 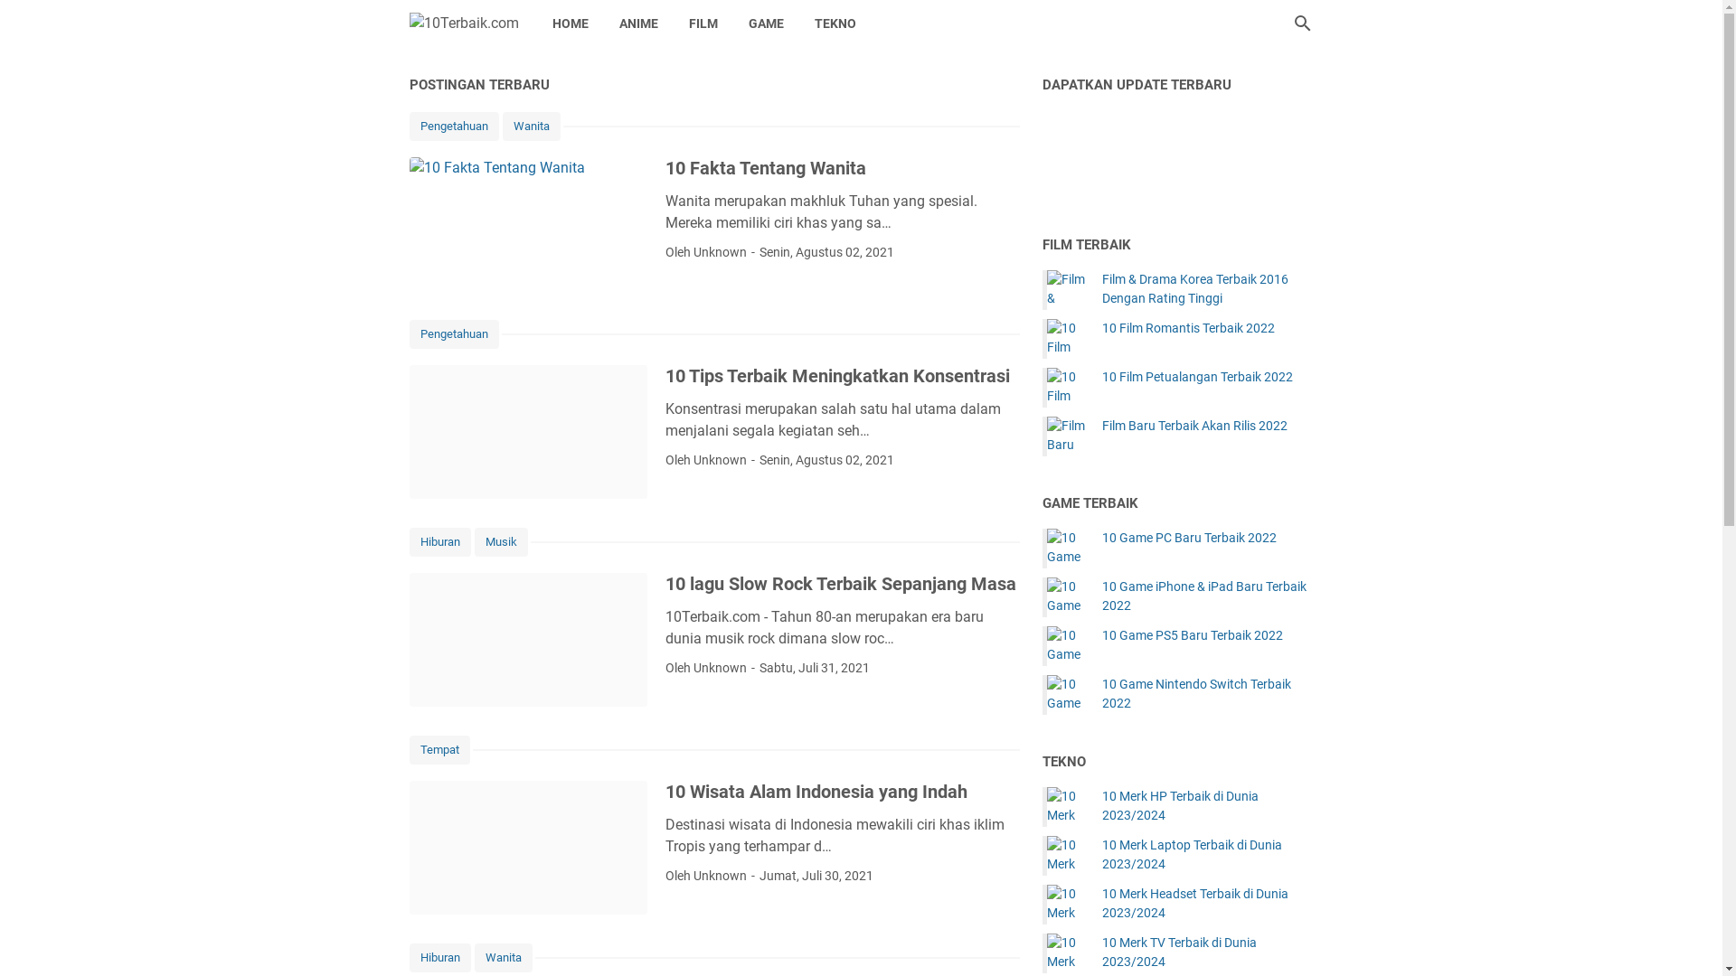 What do you see at coordinates (1067, 597) in the screenshot?
I see `10 Game iPhone & iPad Baru Terbaik 2022` at bounding box center [1067, 597].